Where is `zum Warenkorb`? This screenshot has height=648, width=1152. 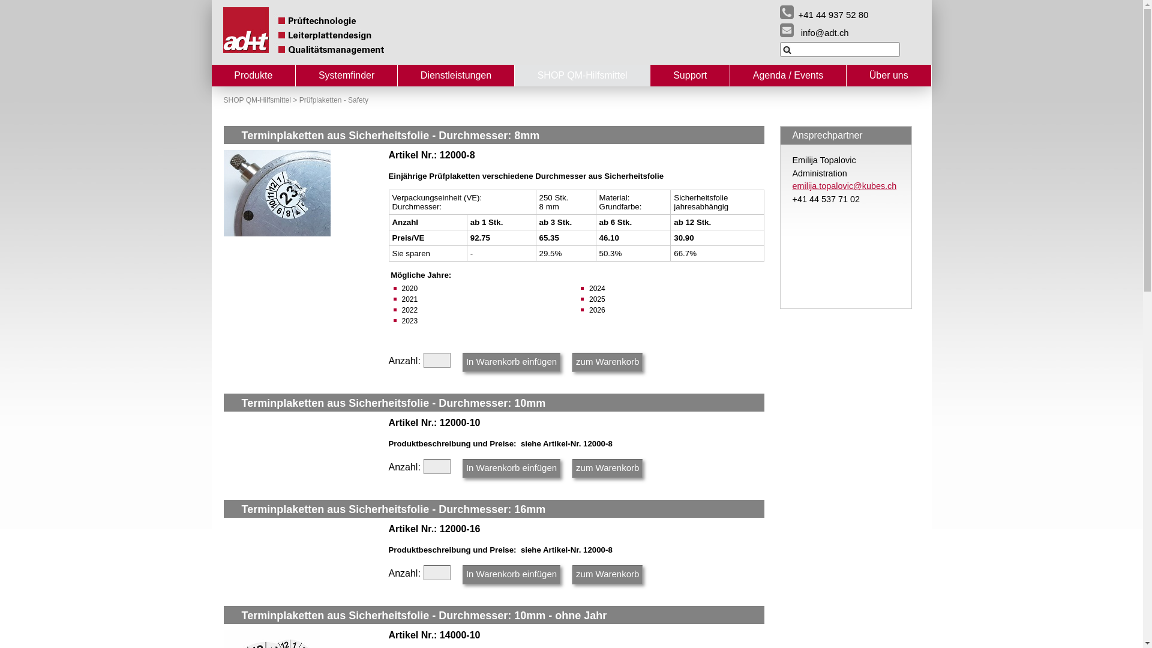 zum Warenkorb is located at coordinates (607, 575).